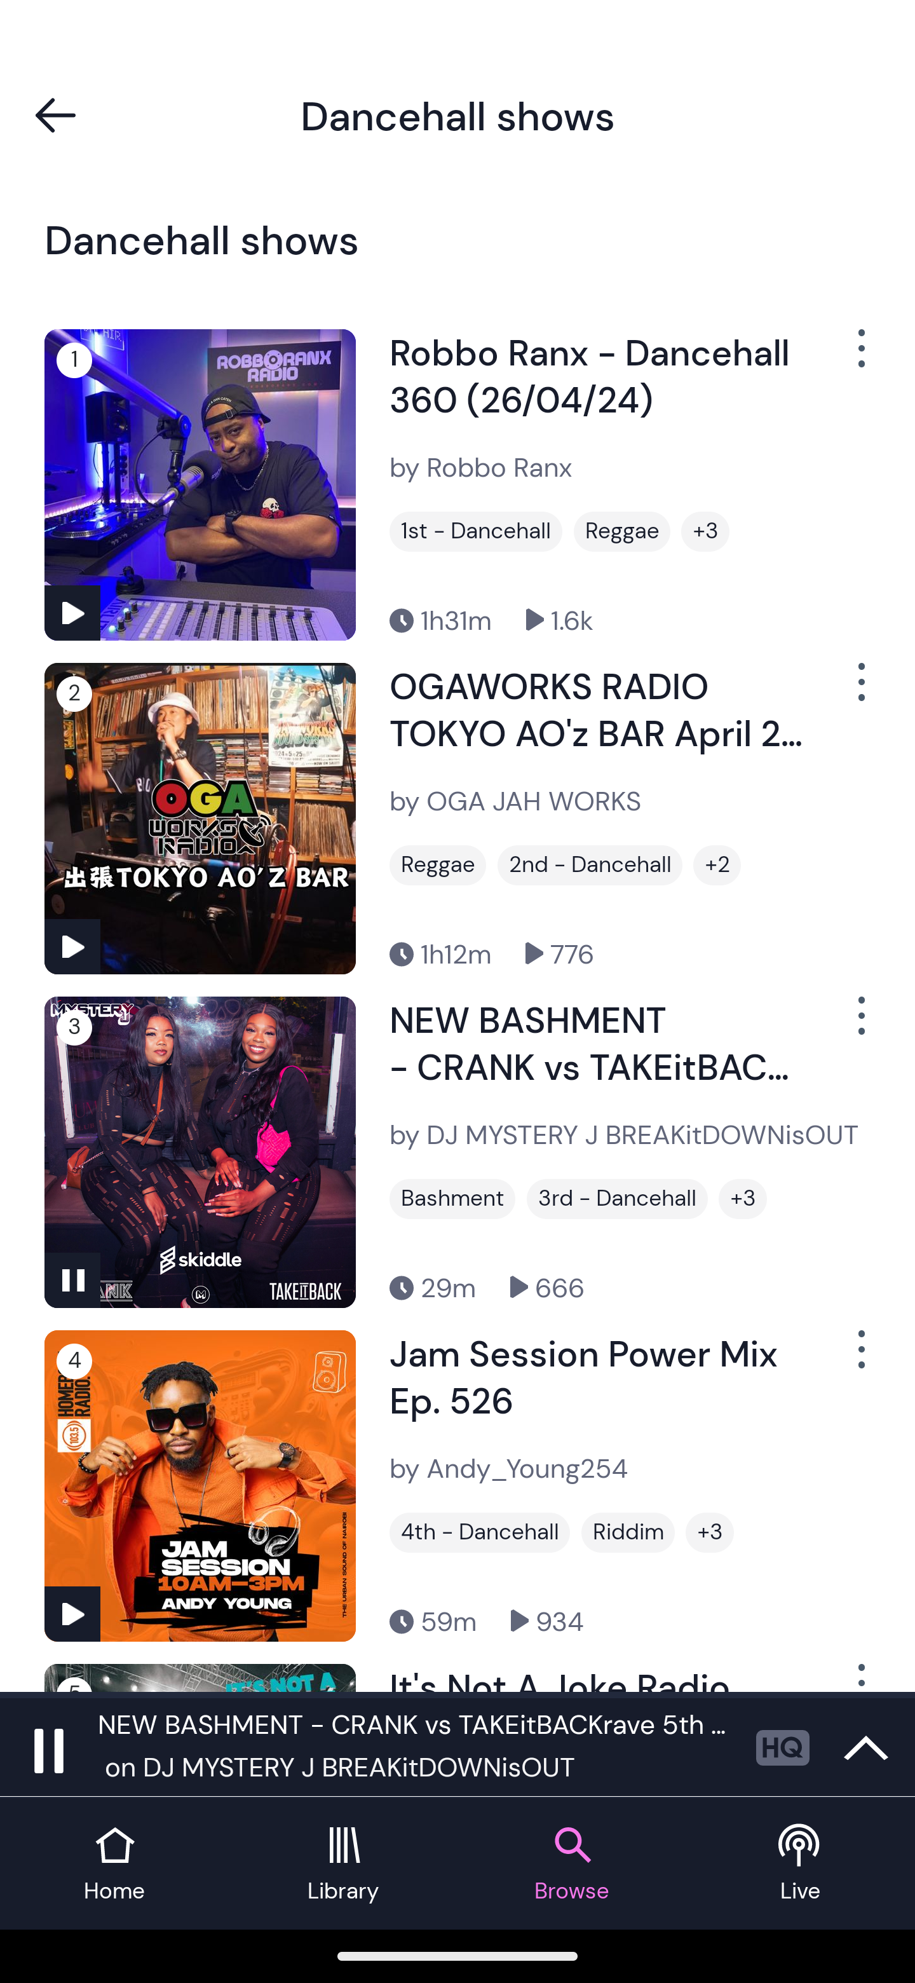 The width and height of the screenshot is (915, 1983). What do you see at coordinates (801, 1864) in the screenshot?
I see `Live tab Live` at bounding box center [801, 1864].